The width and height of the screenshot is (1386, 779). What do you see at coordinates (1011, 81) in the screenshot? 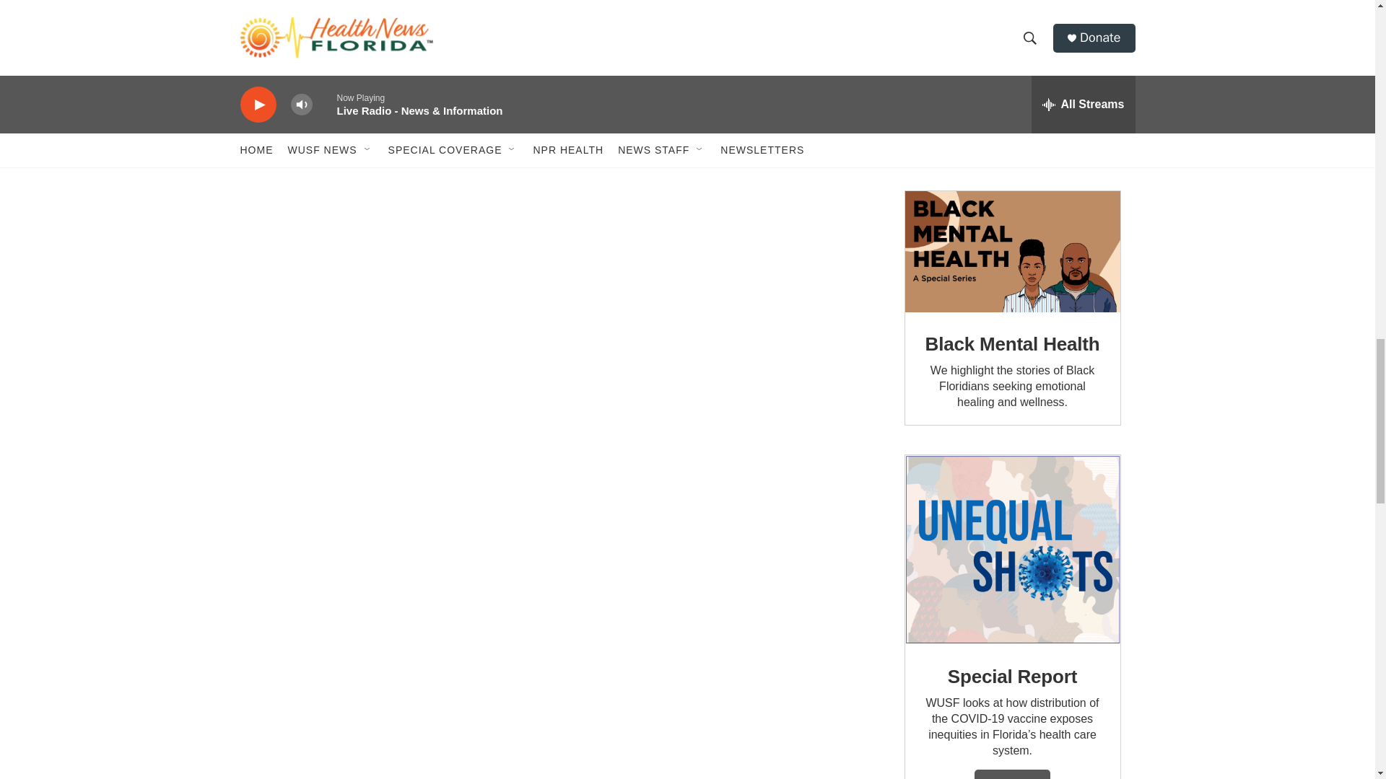
I see `3rd party ad content` at bounding box center [1011, 81].